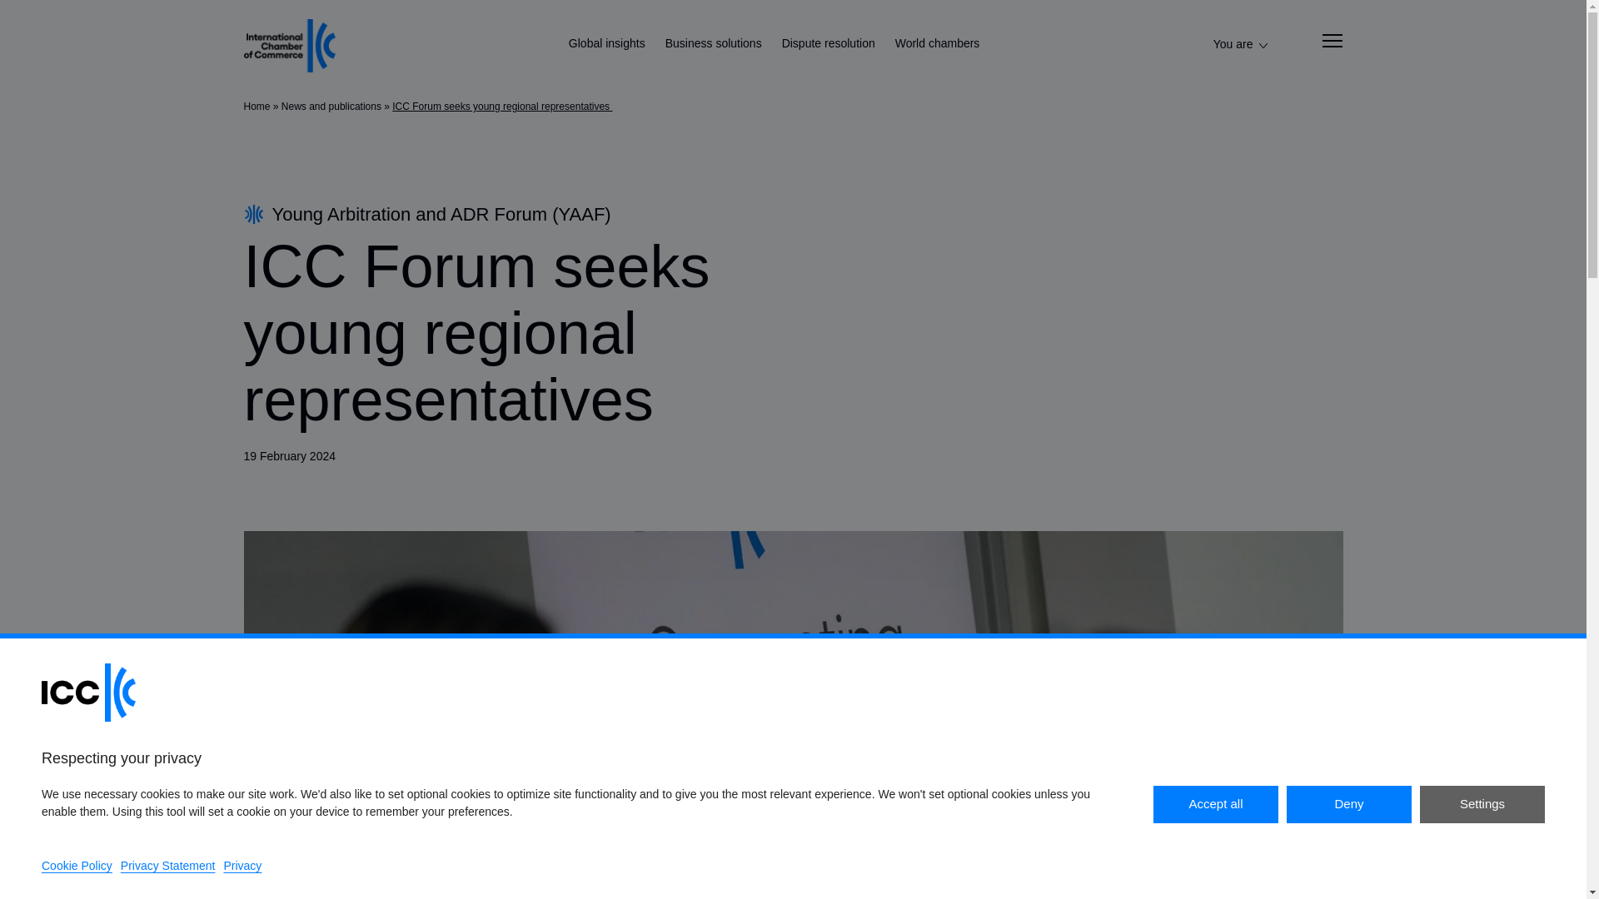  Describe the element at coordinates (77, 866) in the screenshot. I see `Cookie Policy` at that location.